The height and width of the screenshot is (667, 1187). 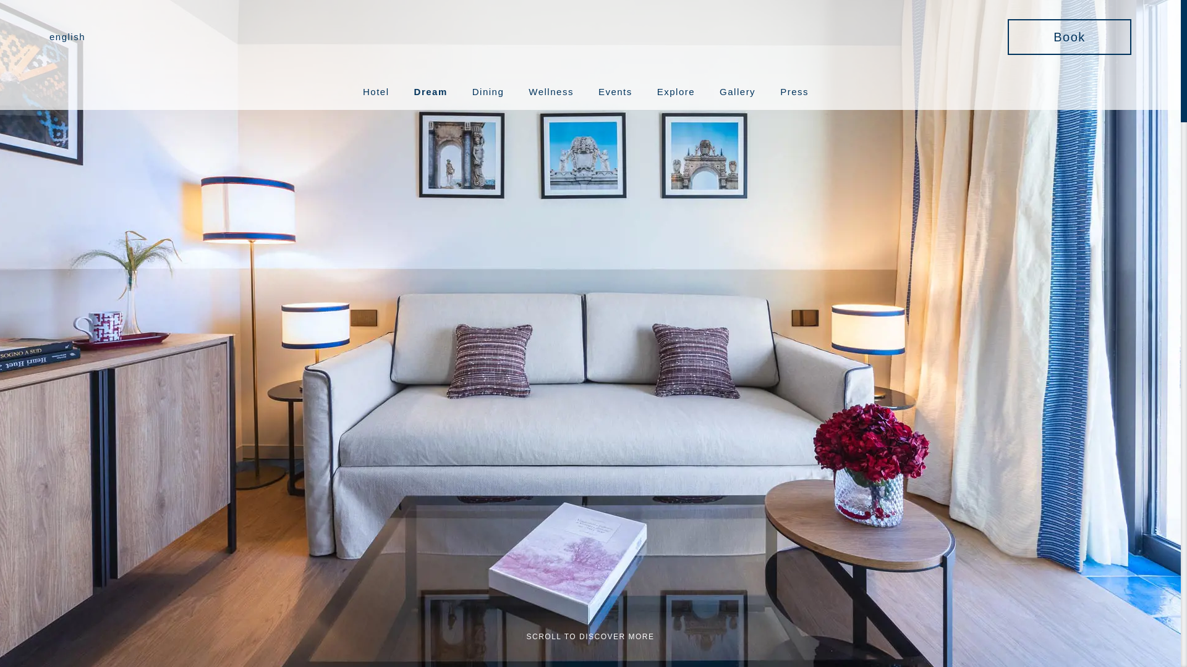 I want to click on Wellness, so click(x=550, y=91).